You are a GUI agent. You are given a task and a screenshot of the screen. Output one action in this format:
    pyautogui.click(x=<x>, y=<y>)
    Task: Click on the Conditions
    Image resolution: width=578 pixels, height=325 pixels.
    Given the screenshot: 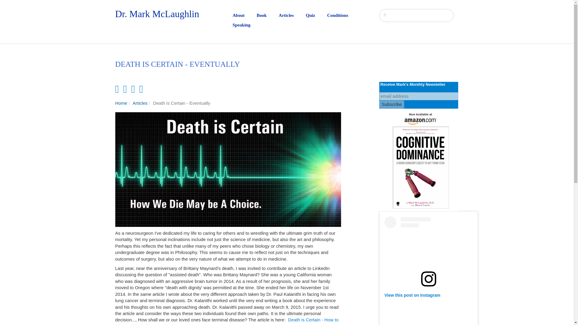 What is the action you would take?
    pyautogui.click(x=343, y=15)
    